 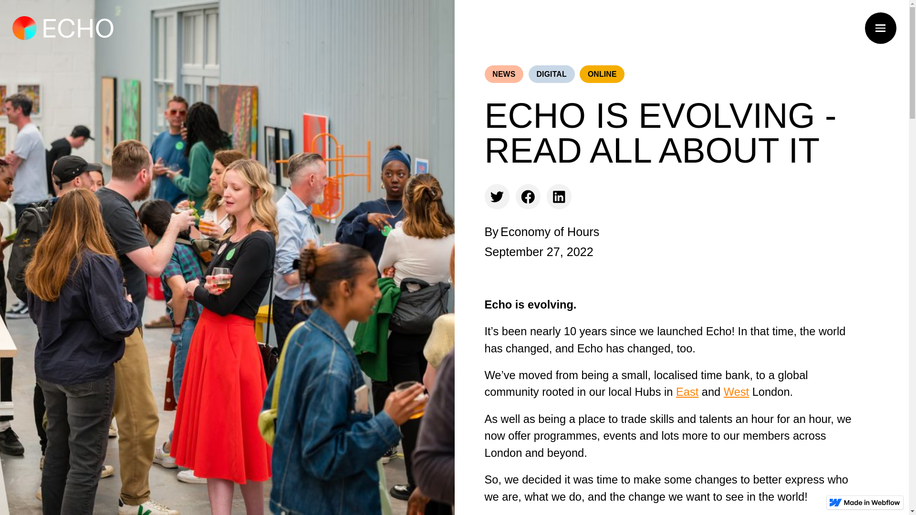 I want to click on Share on Facebook, so click(x=528, y=196).